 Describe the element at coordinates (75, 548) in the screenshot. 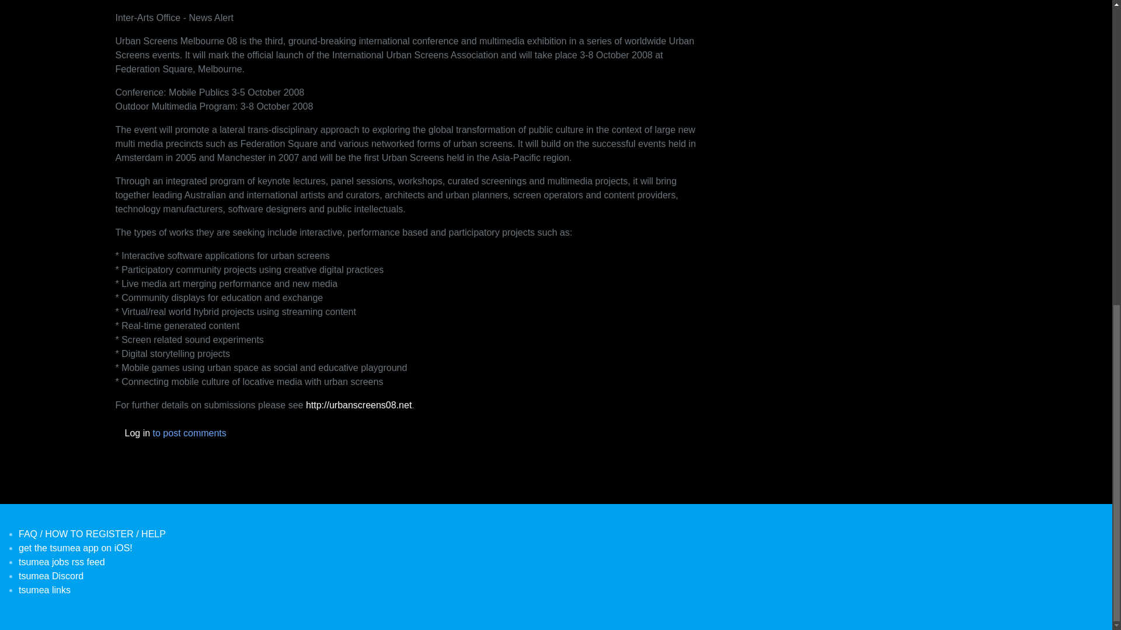

I see `get the tsumea app on iOS!` at that location.